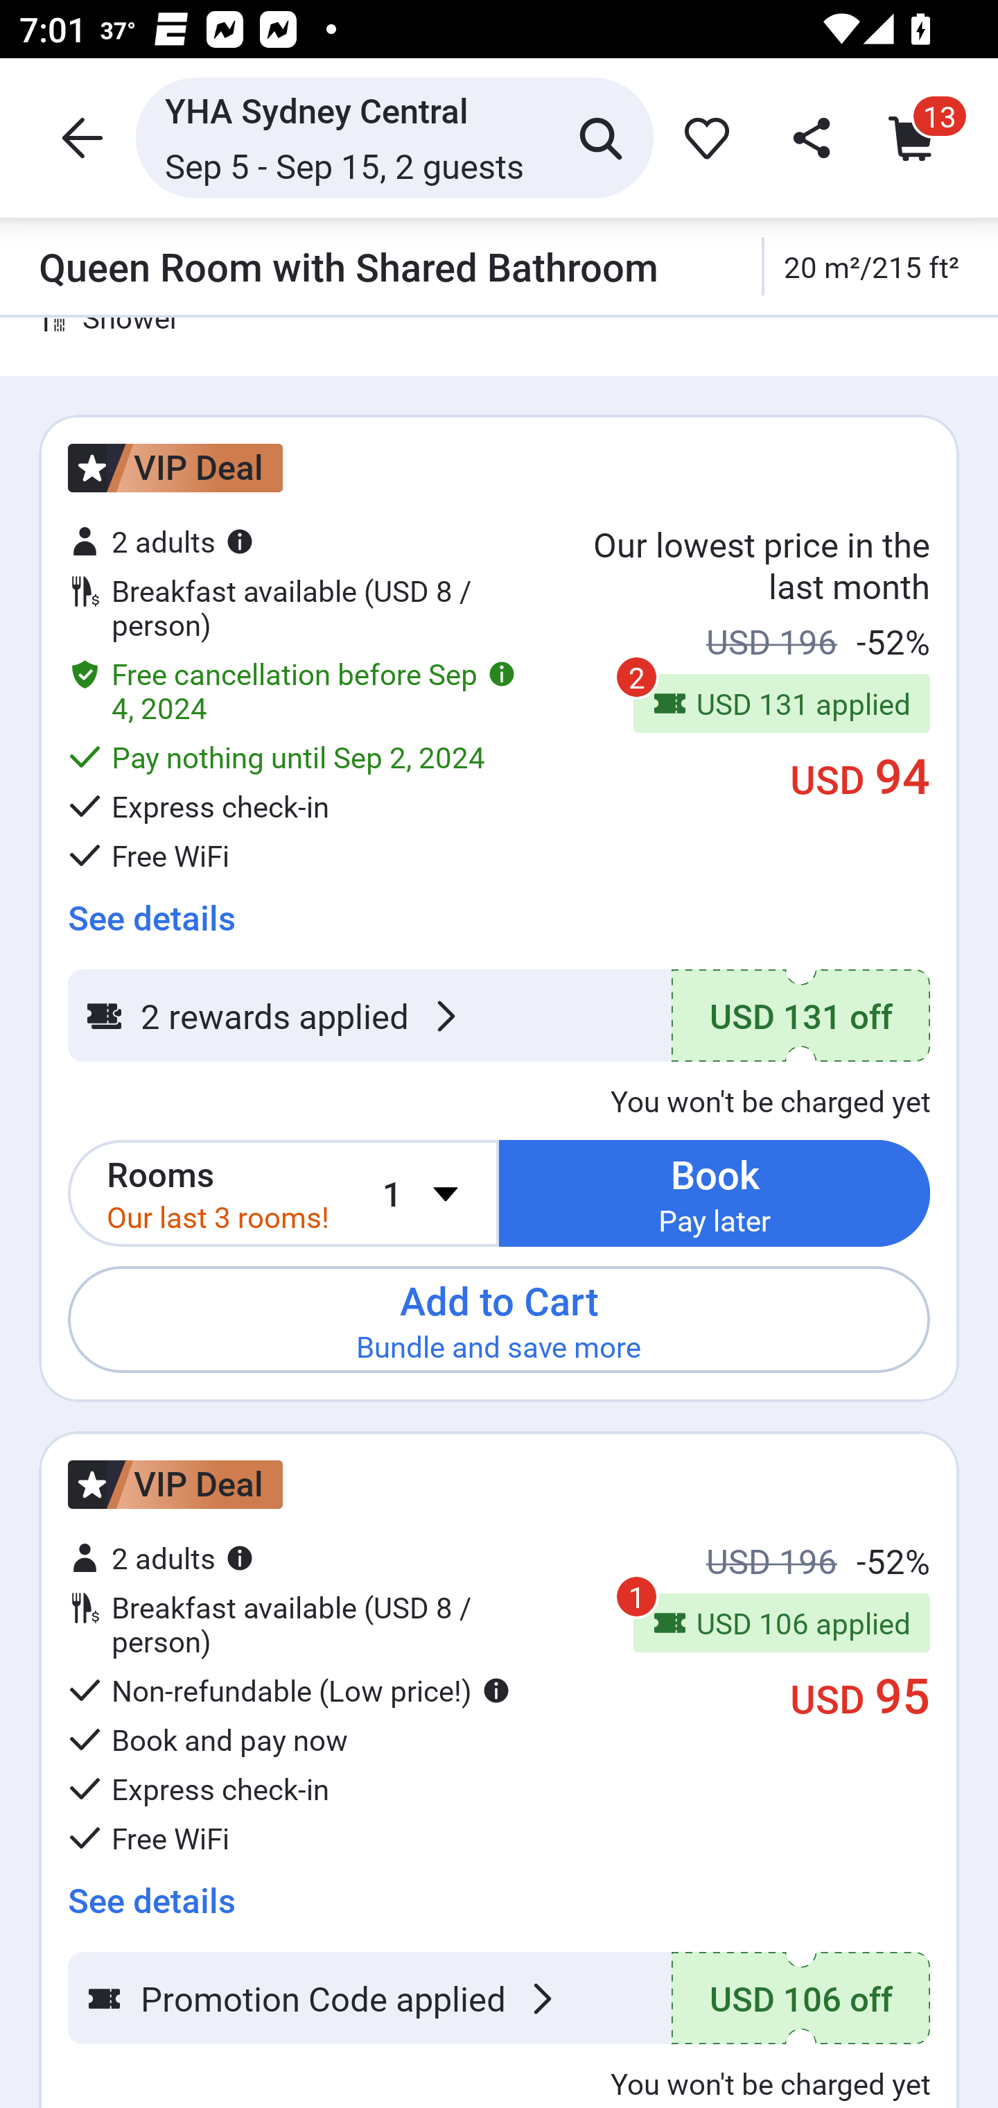 This screenshot has width=998, height=2108. I want to click on Promotion Code applied USD 106 off, so click(499, 1998).